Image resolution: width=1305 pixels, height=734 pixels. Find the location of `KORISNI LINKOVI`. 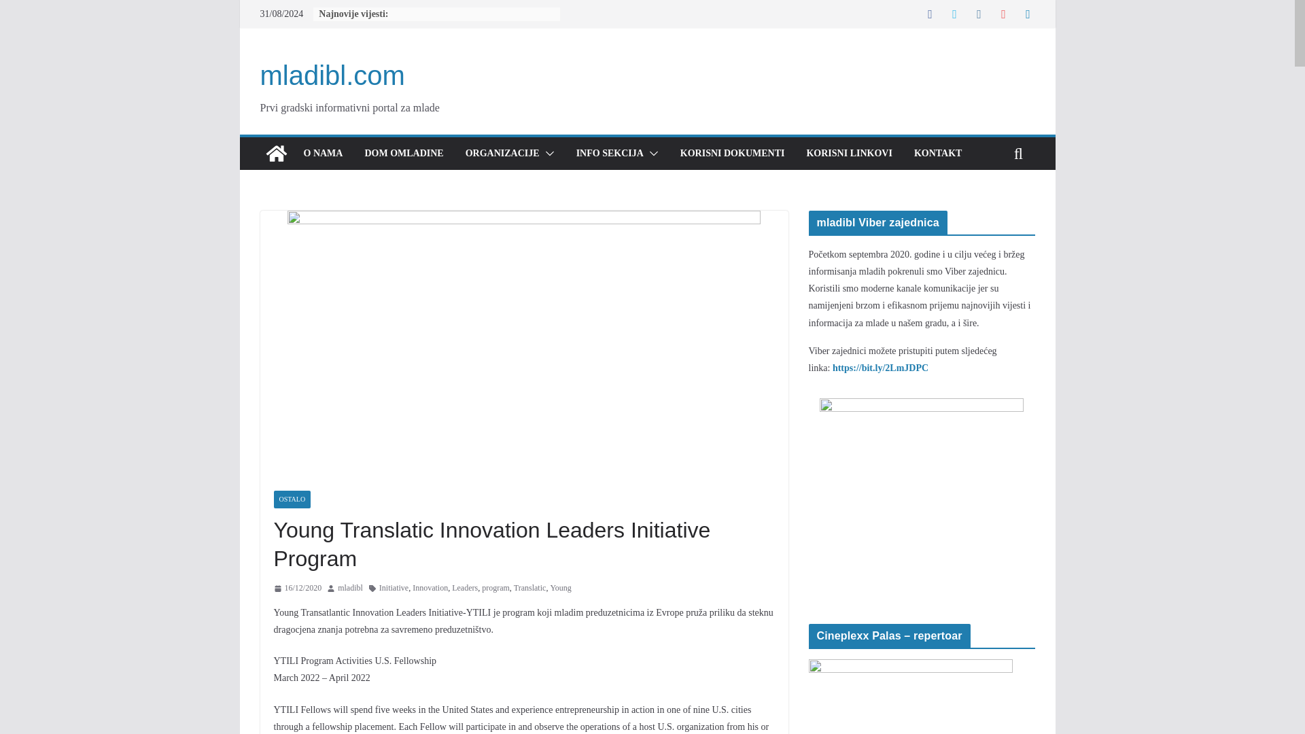

KORISNI LINKOVI is located at coordinates (848, 153).